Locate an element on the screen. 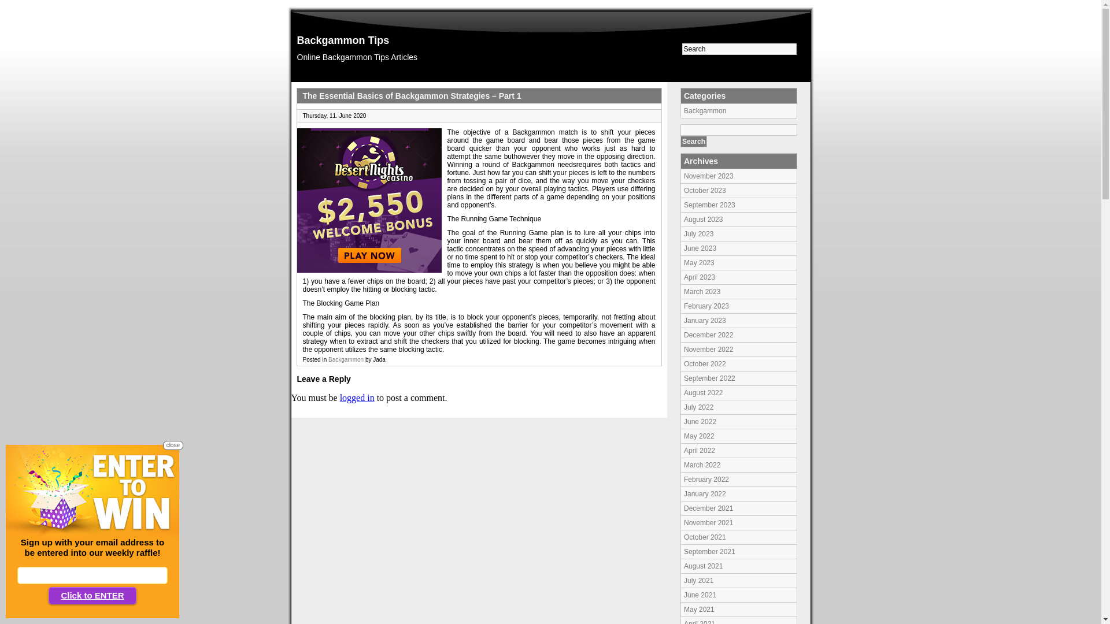 Image resolution: width=1110 pixels, height=624 pixels. logged in is located at coordinates (357, 398).